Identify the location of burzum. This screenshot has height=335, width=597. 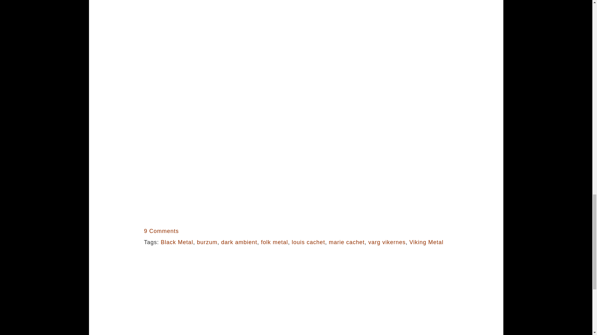
(207, 242).